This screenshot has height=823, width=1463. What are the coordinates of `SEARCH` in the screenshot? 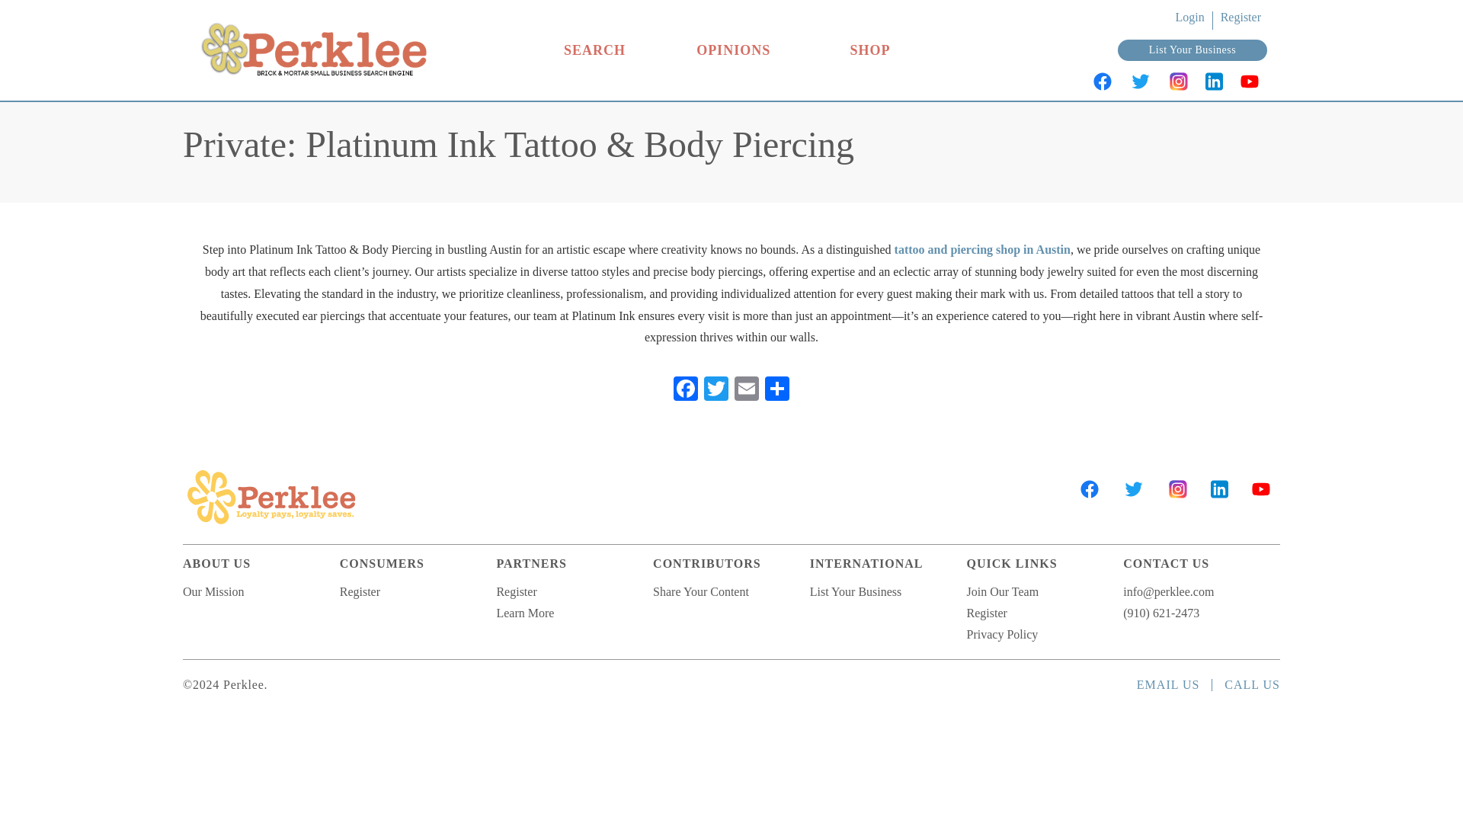 It's located at (594, 50).